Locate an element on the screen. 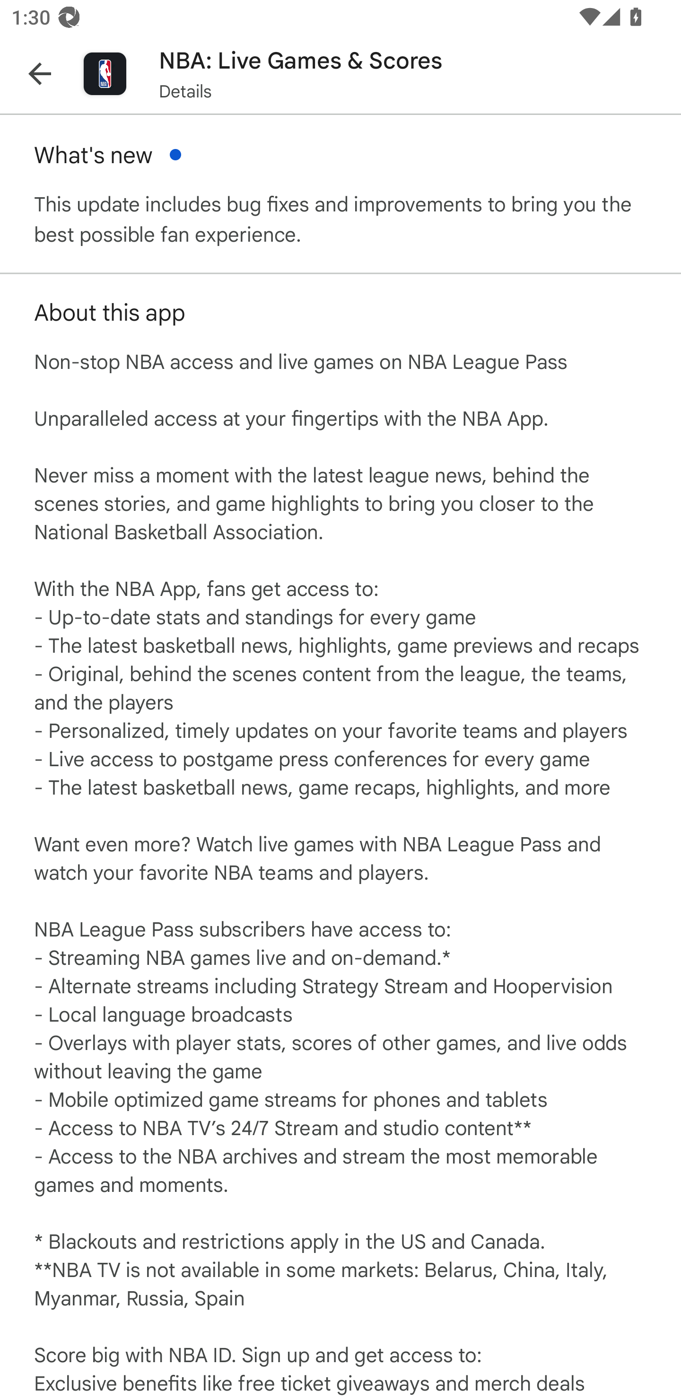 The height and width of the screenshot is (1400, 681). Navigate up is located at coordinates (40, 73).